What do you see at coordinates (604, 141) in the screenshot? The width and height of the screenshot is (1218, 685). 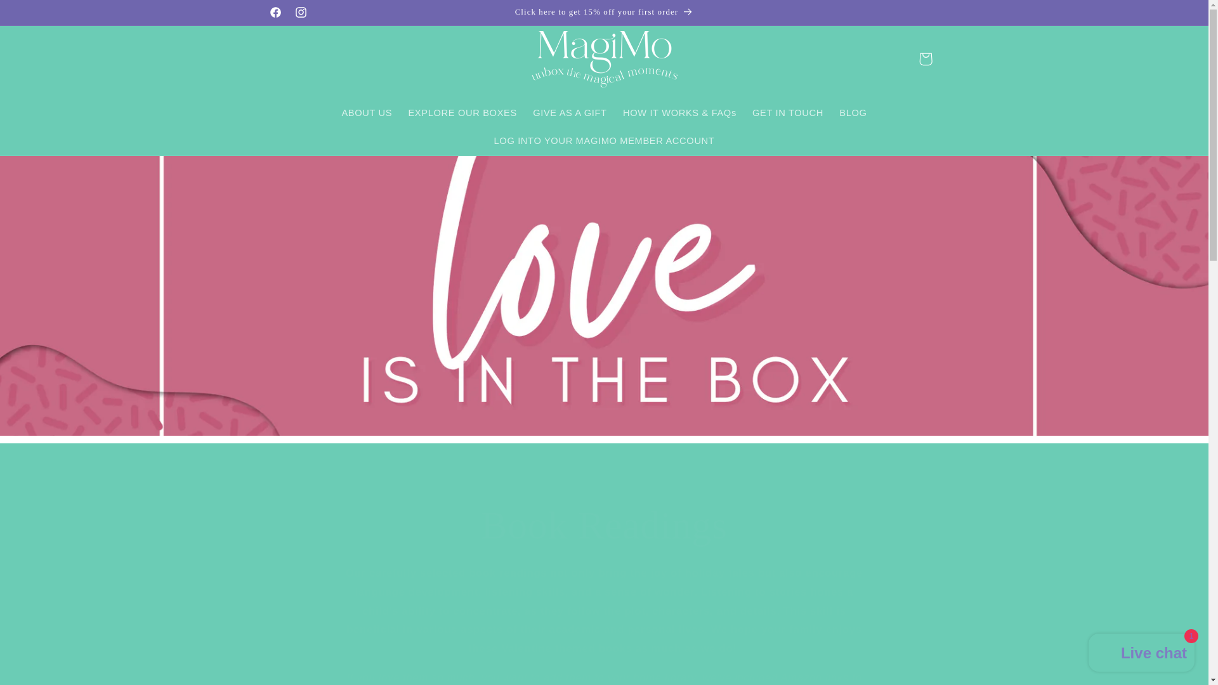 I see `LOG INTO YOUR MAGIMO MEMBER ACCOUNT` at bounding box center [604, 141].